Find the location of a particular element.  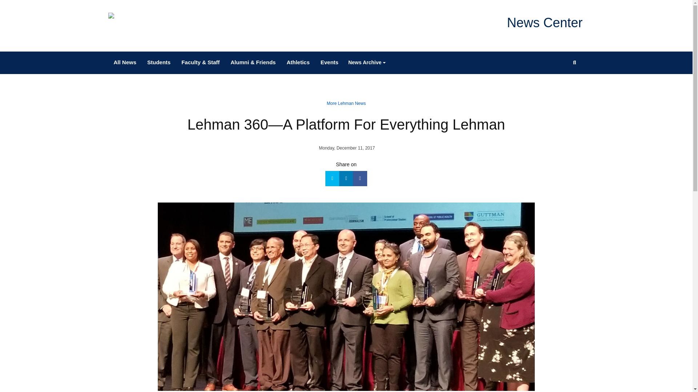

All News is located at coordinates (125, 62).